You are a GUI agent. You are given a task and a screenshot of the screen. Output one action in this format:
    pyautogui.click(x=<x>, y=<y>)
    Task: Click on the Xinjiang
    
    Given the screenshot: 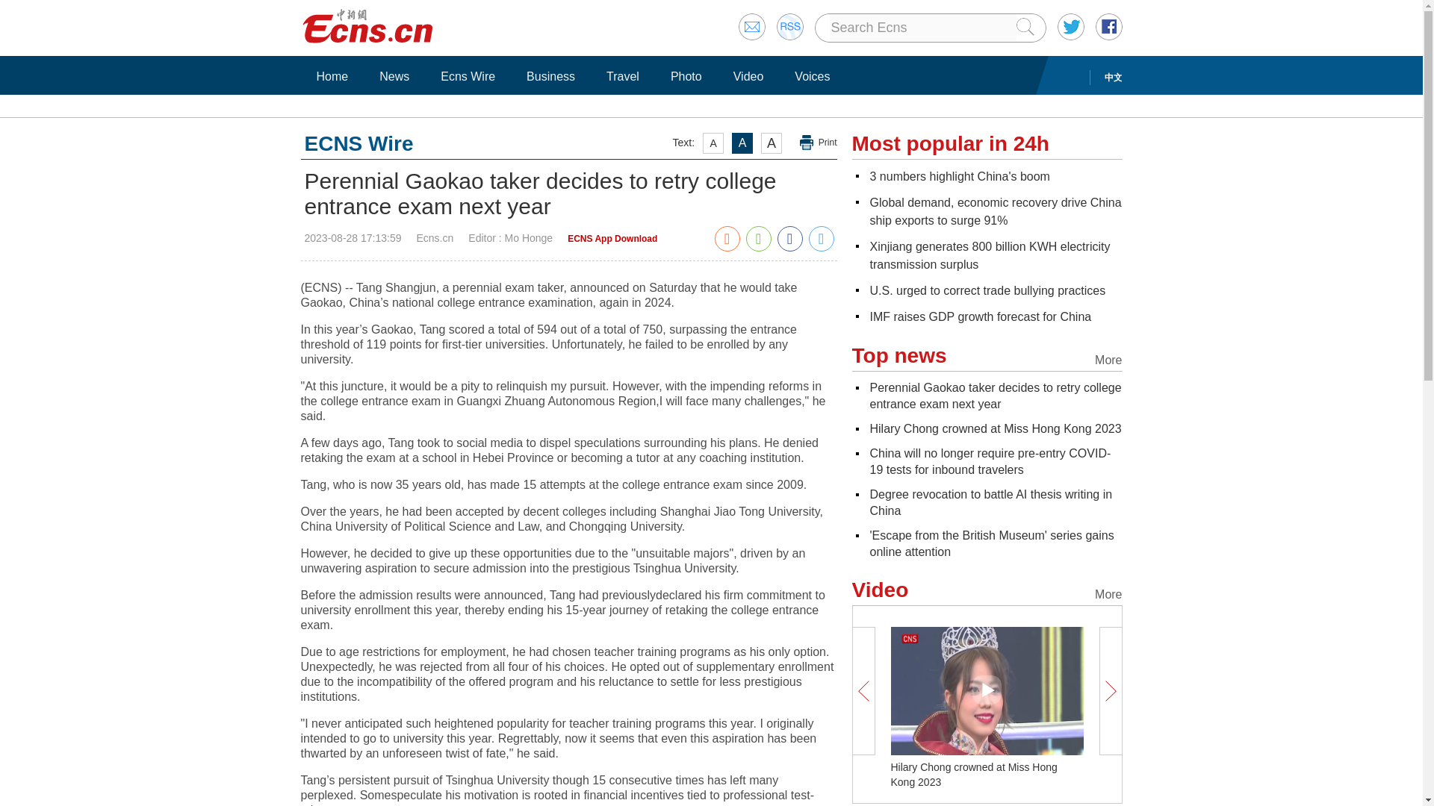 What is the action you would take?
    pyautogui.click(x=989, y=255)
    